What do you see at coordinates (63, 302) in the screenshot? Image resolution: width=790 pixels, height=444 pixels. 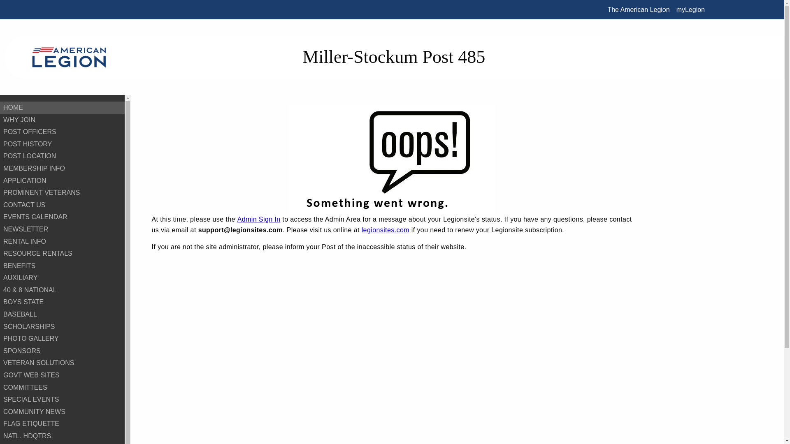 I see `BOYS STATE` at bounding box center [63, 302].